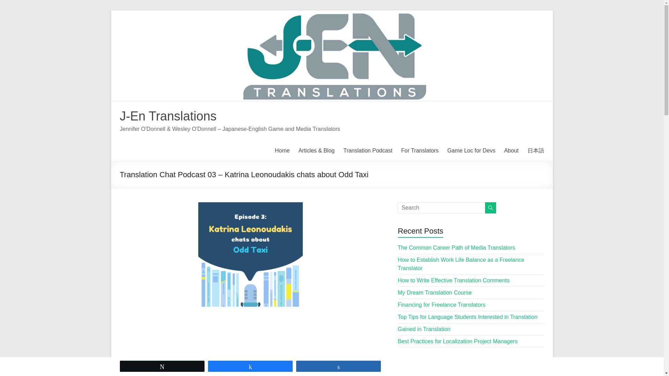  Describe the element at coordinates (420, 150) in the screenshot. I see `For Translators` at that location.